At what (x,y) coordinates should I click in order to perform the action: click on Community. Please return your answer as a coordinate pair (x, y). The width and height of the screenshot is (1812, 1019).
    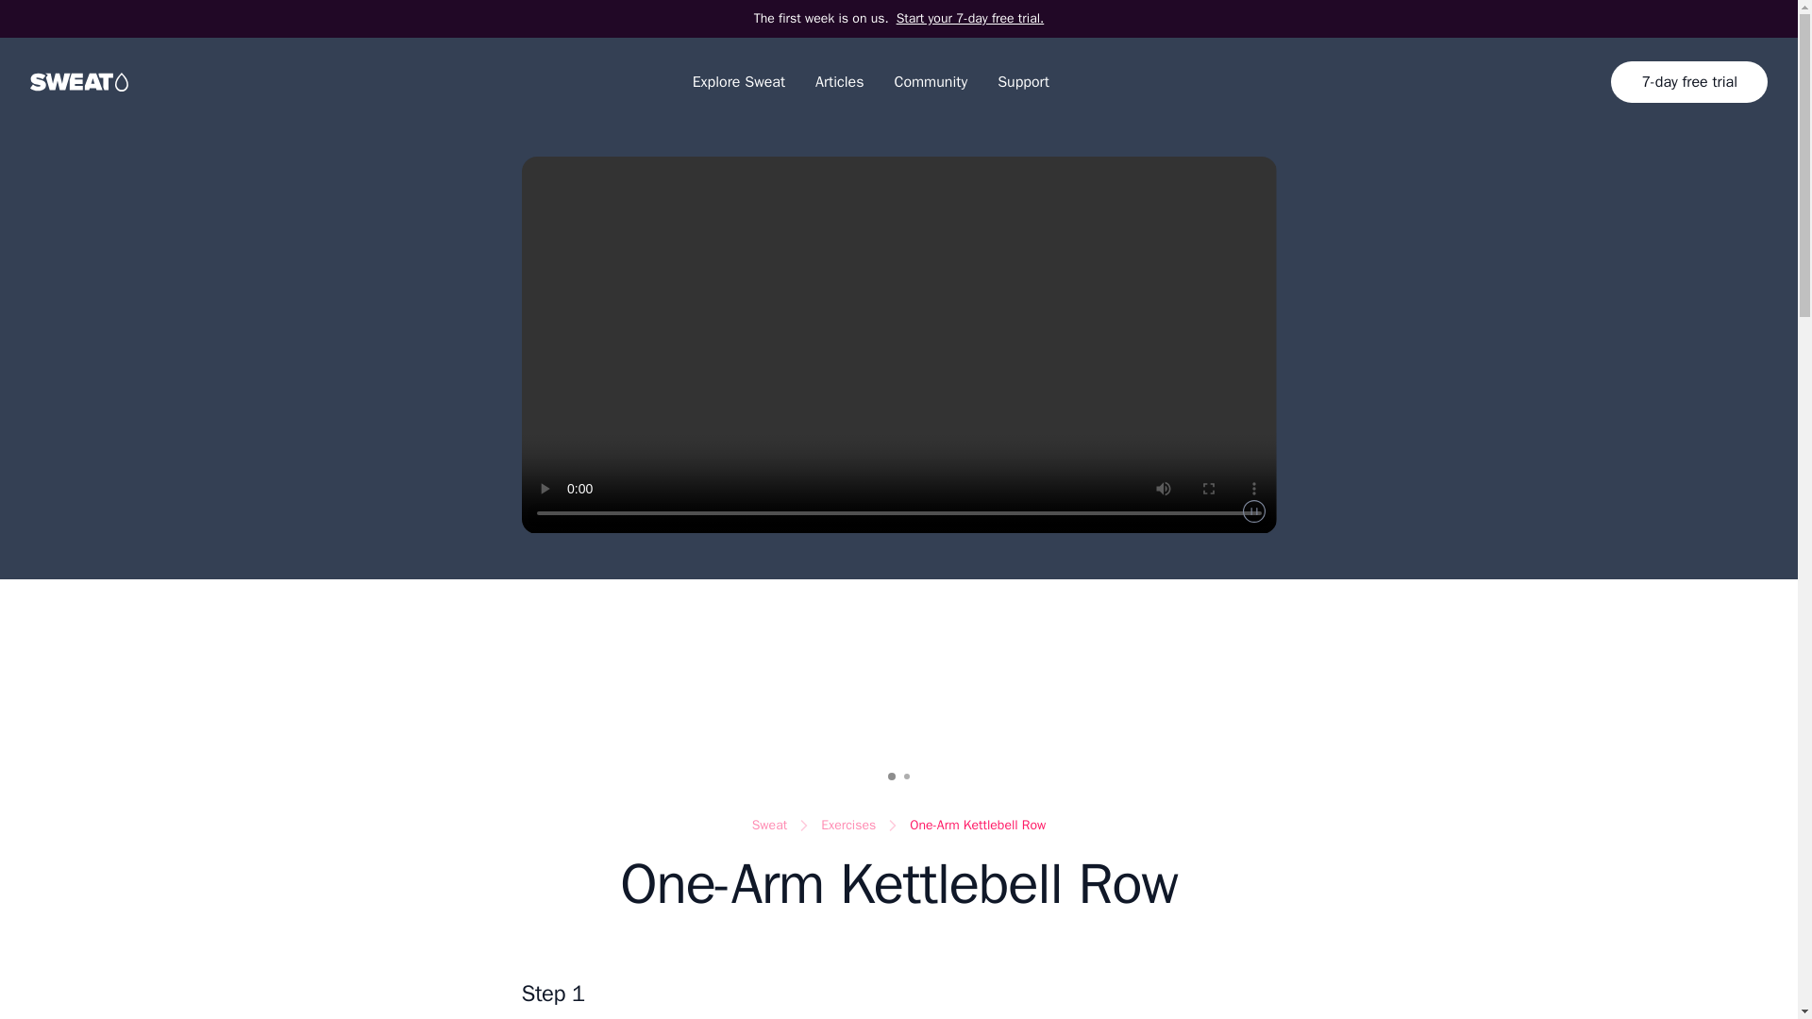
    Looking at the image, I should click on (931, 81).